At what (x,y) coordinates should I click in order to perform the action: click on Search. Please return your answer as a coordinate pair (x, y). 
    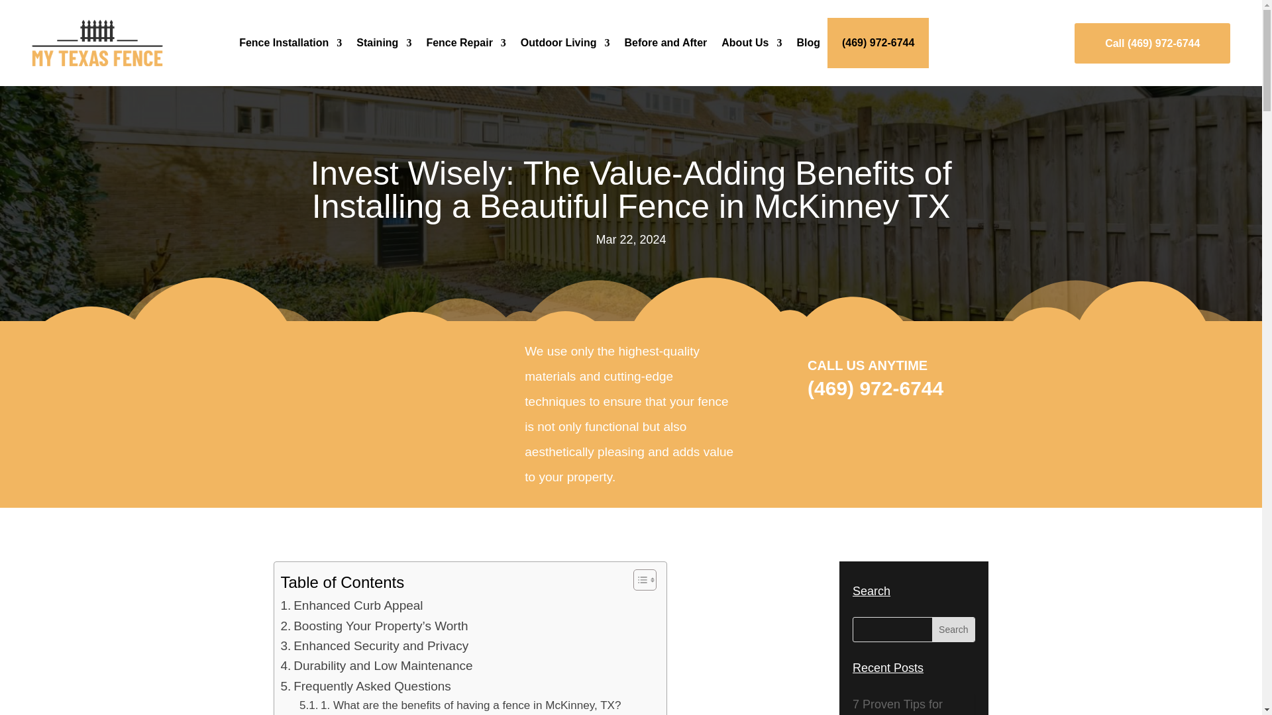
    Looking at the image, I should click on (953, 629).